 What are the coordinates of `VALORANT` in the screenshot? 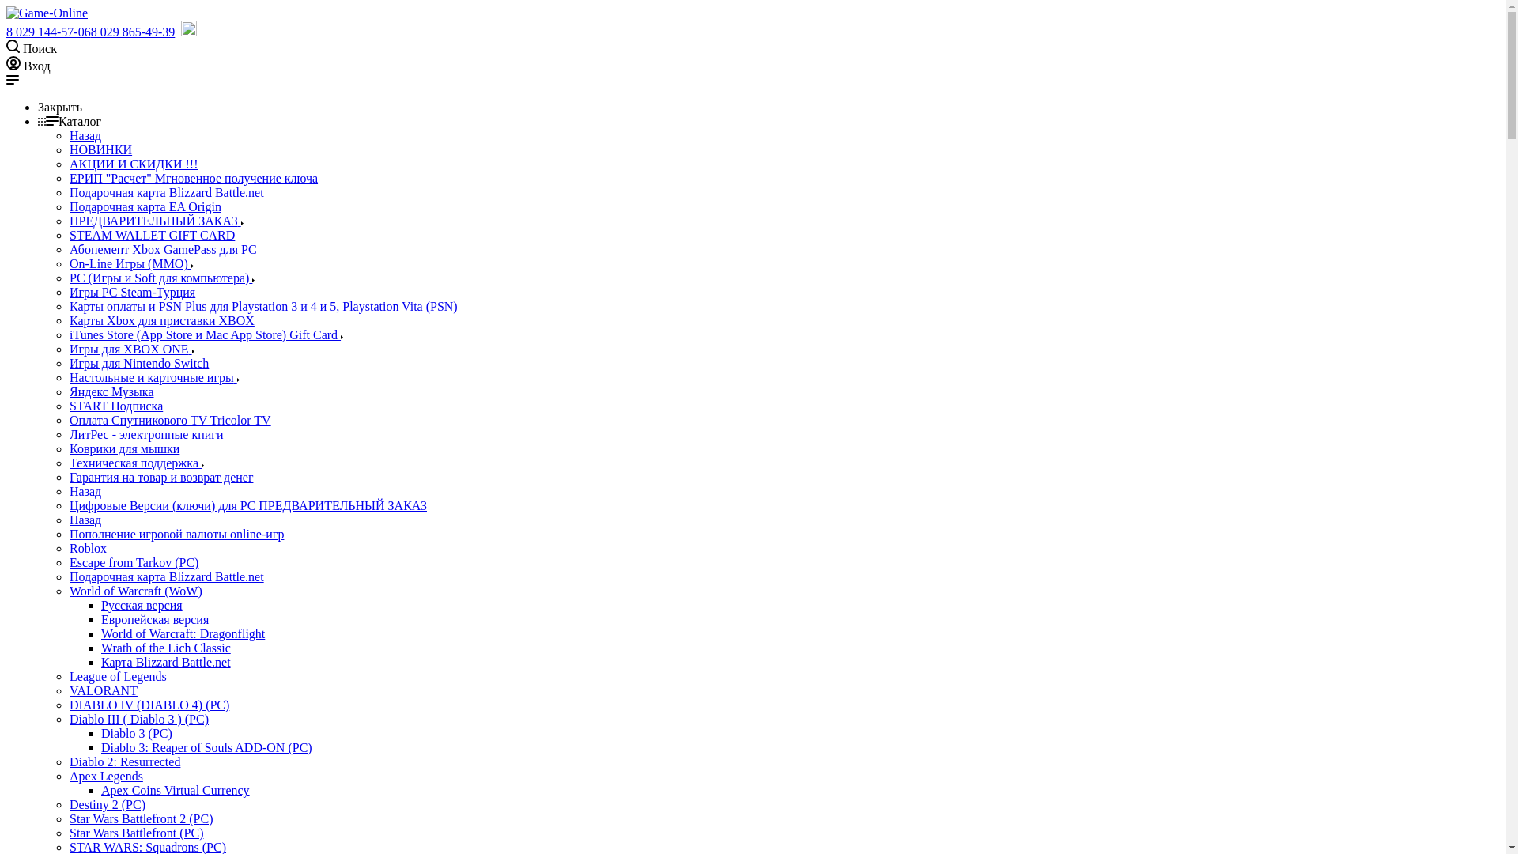 It's located at (104, 691).